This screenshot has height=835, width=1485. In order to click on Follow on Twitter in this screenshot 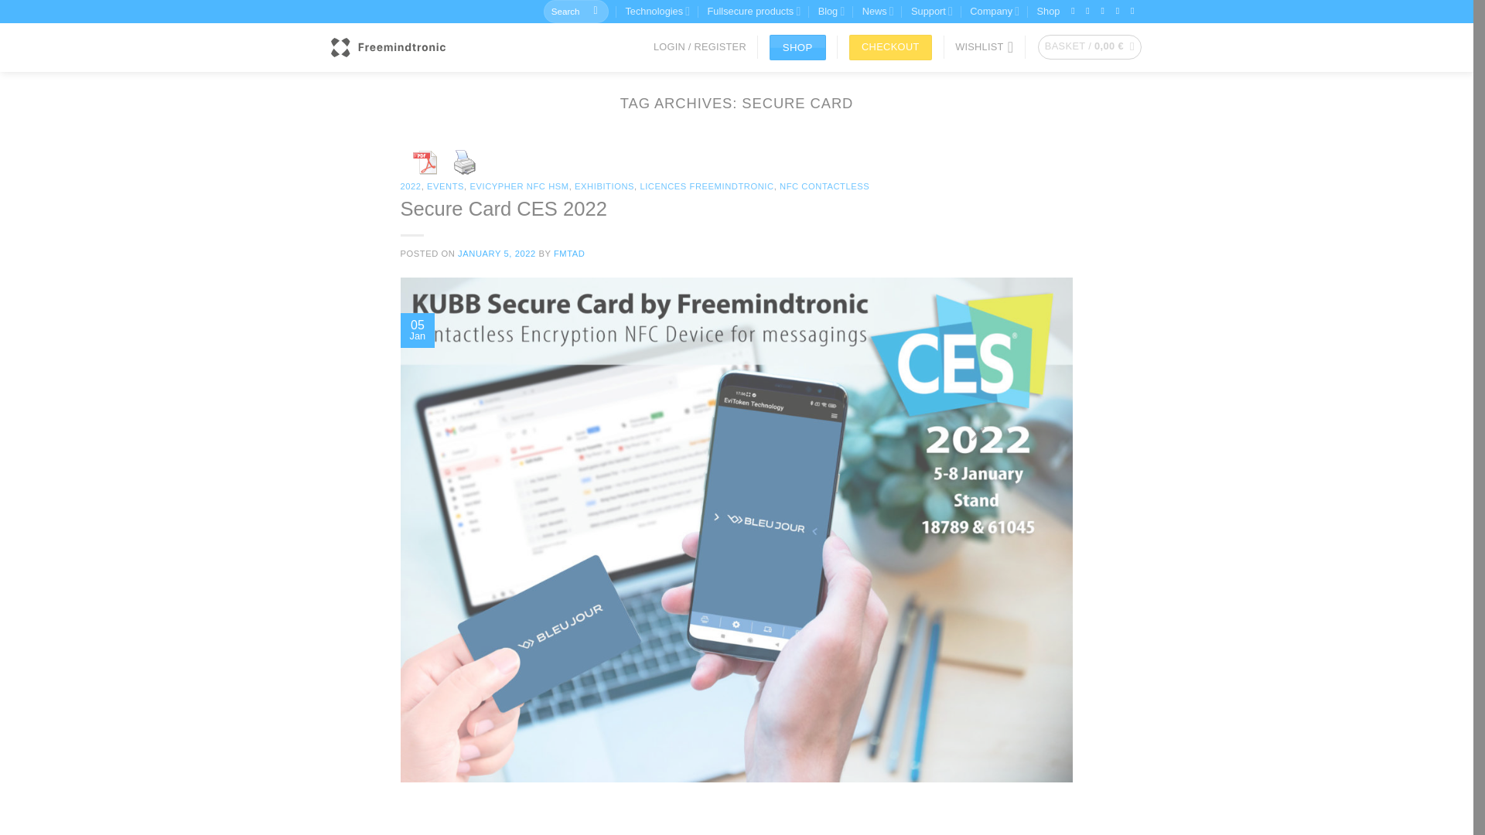, I will do `click(1075, 10)`.